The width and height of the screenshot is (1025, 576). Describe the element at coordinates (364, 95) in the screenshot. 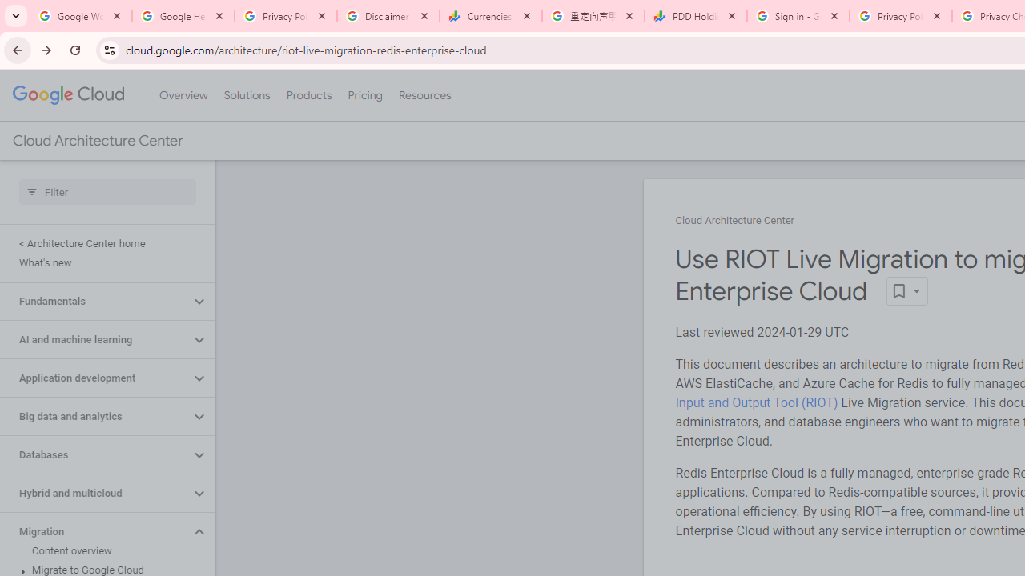

I see `Pricing` at that location.